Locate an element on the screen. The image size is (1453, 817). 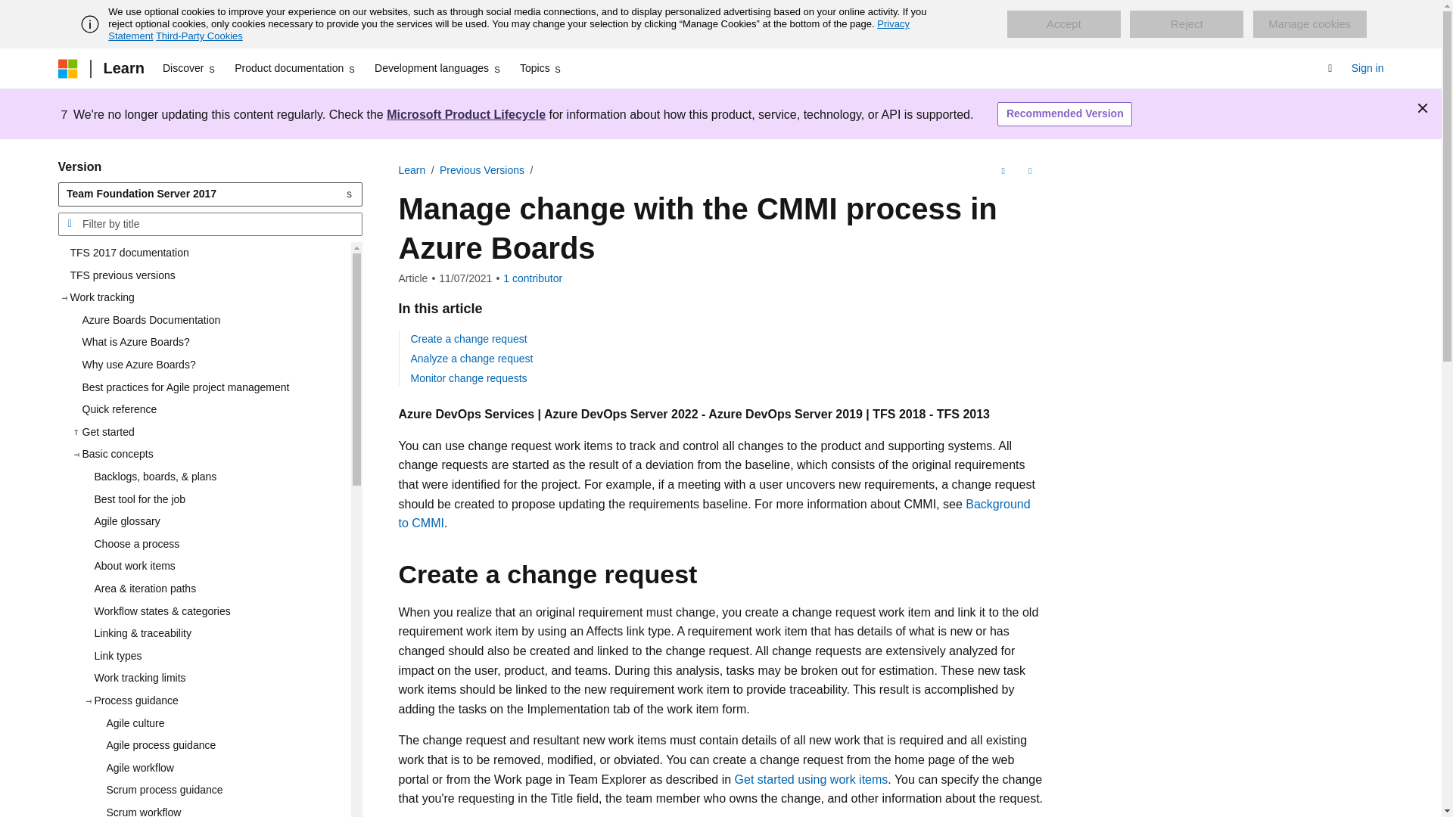
What is Azure Boards? is located at coordinates (210, 342).